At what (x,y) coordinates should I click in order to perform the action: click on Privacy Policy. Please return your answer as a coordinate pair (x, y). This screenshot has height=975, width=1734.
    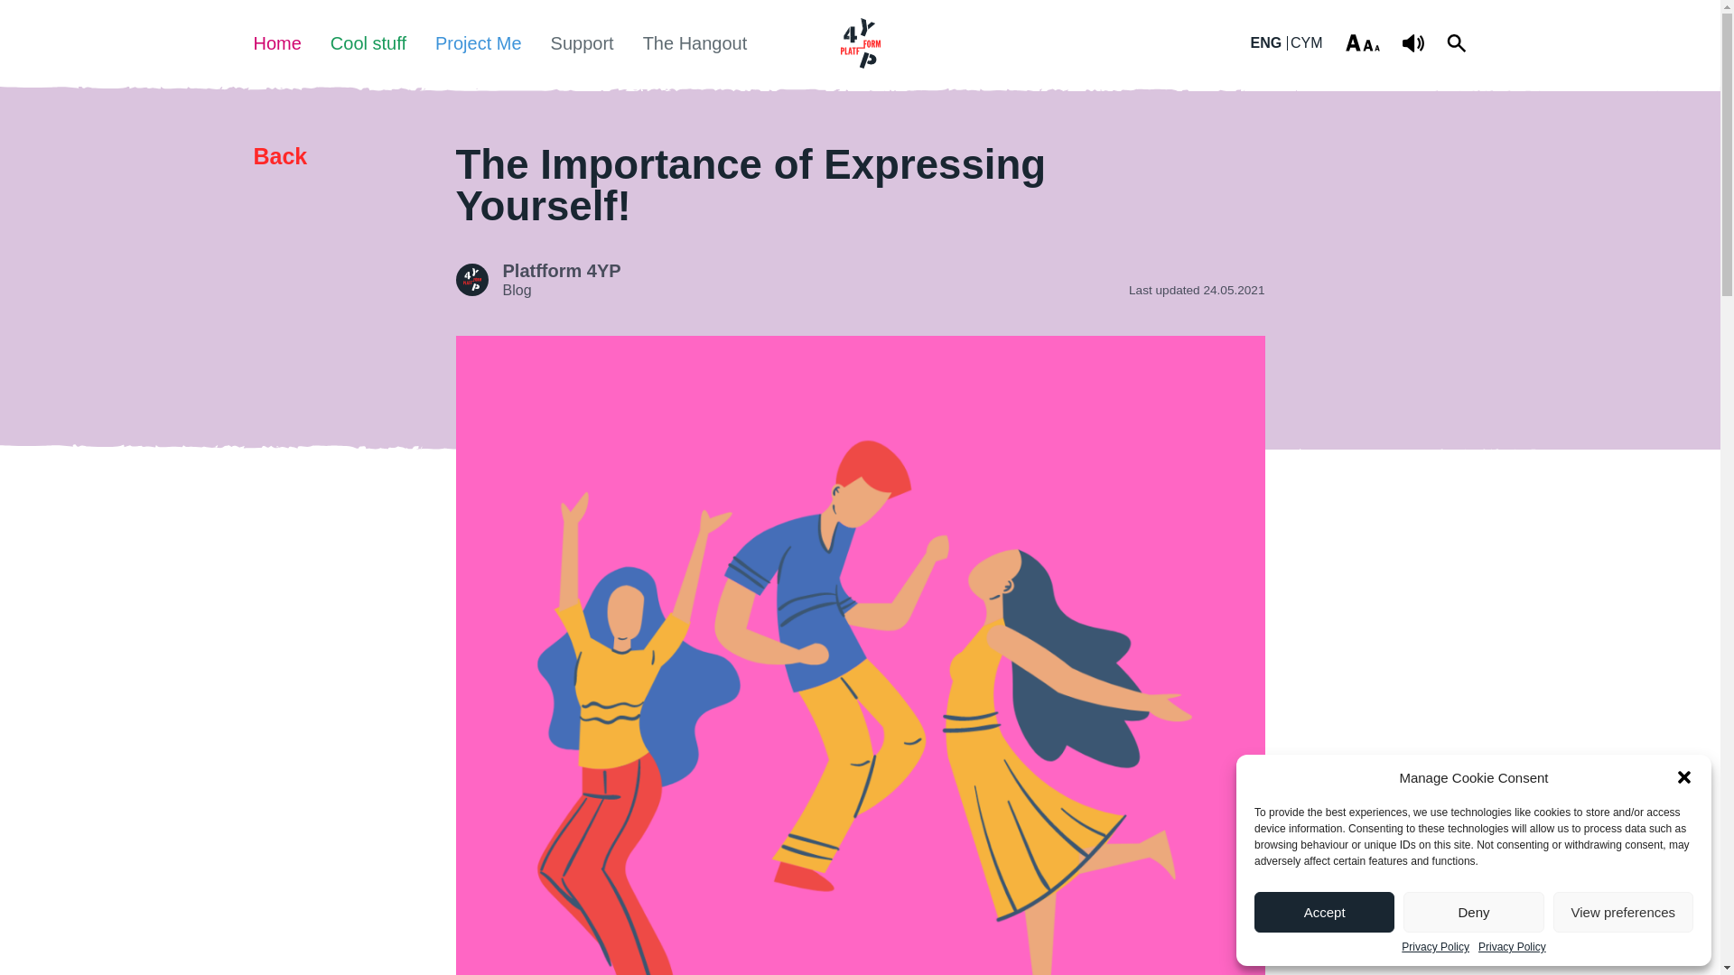
    Looking at the image, I should click on (1512, 947).